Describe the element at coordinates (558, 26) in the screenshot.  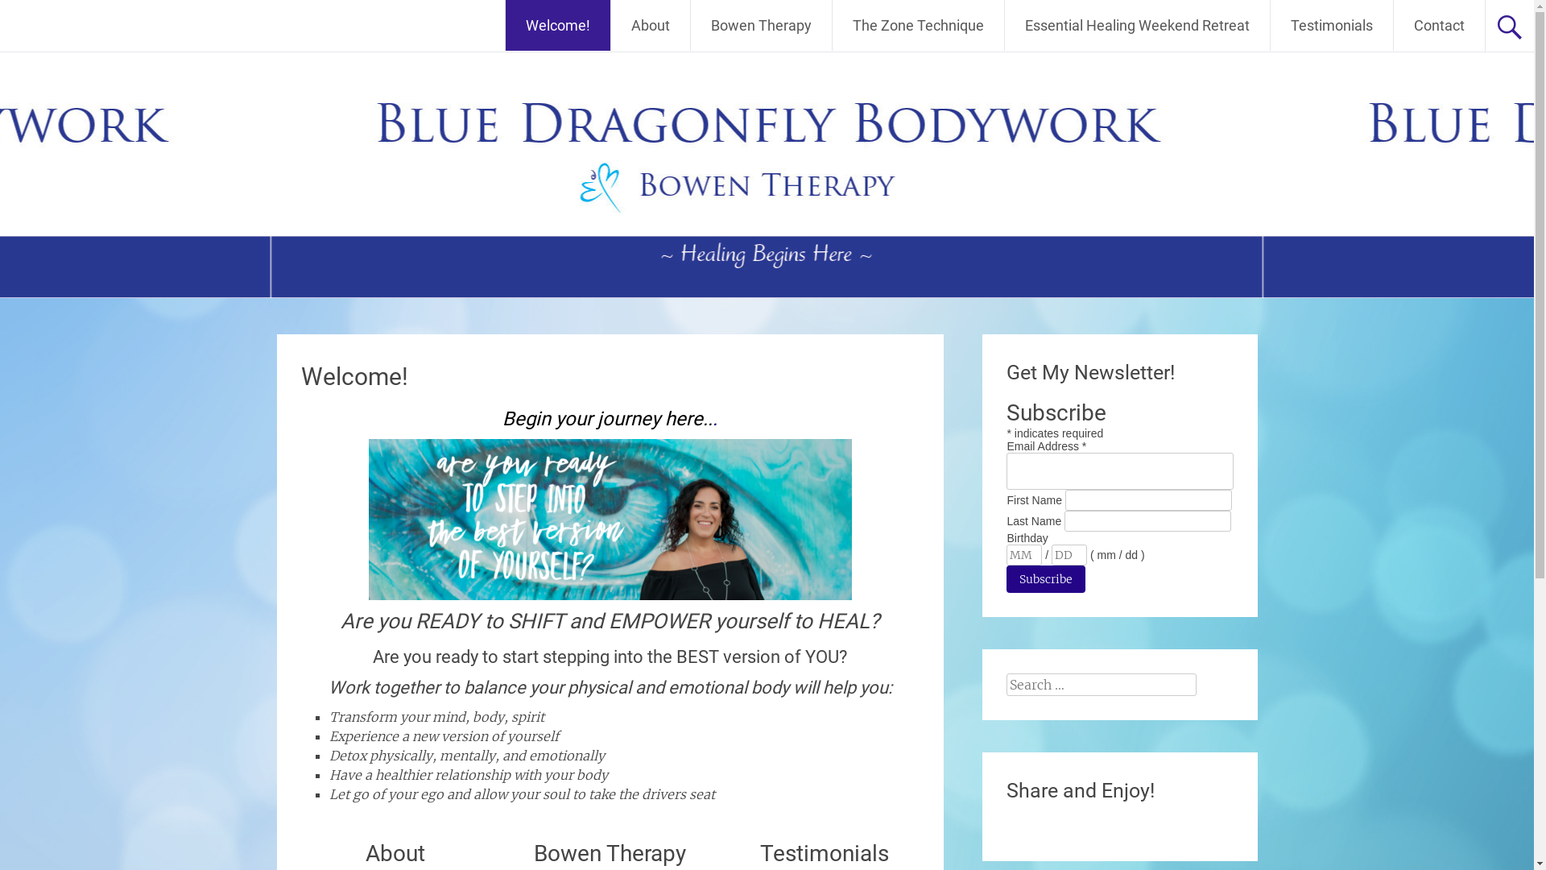
I see `Welcome!` at that location.